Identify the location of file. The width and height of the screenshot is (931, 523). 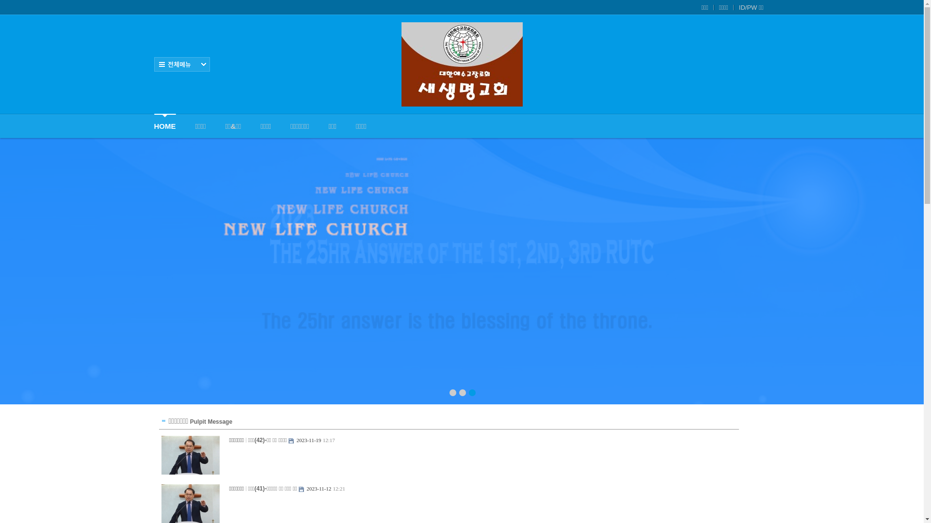
(302, 489).